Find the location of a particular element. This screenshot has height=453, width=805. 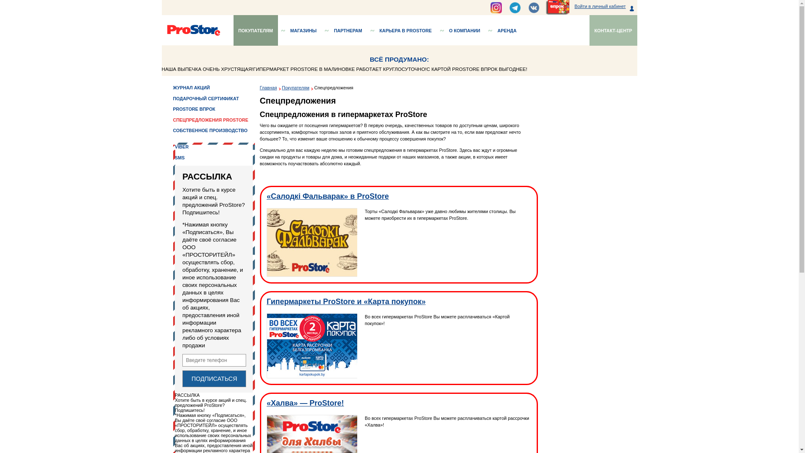

SMS is located at coordinates (200, 175).